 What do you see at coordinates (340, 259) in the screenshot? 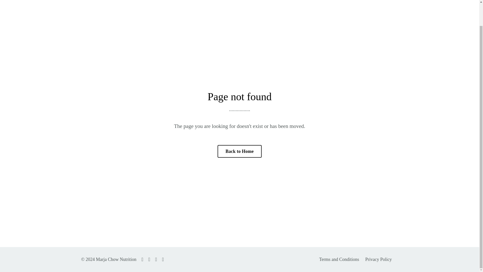
I see `Terms and Conditions` at bounding box center [340, 259].